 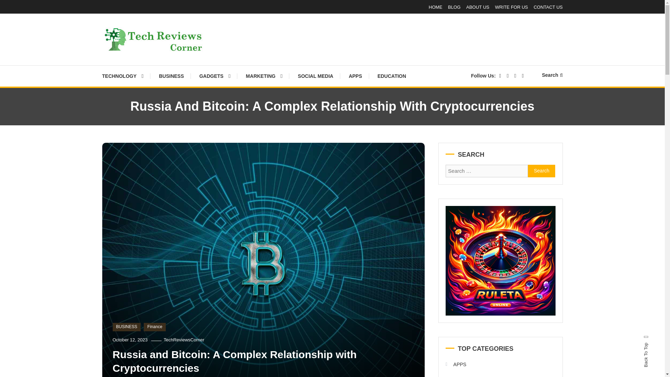 I want to click on EDUCATION, so click(x=392, y=76).